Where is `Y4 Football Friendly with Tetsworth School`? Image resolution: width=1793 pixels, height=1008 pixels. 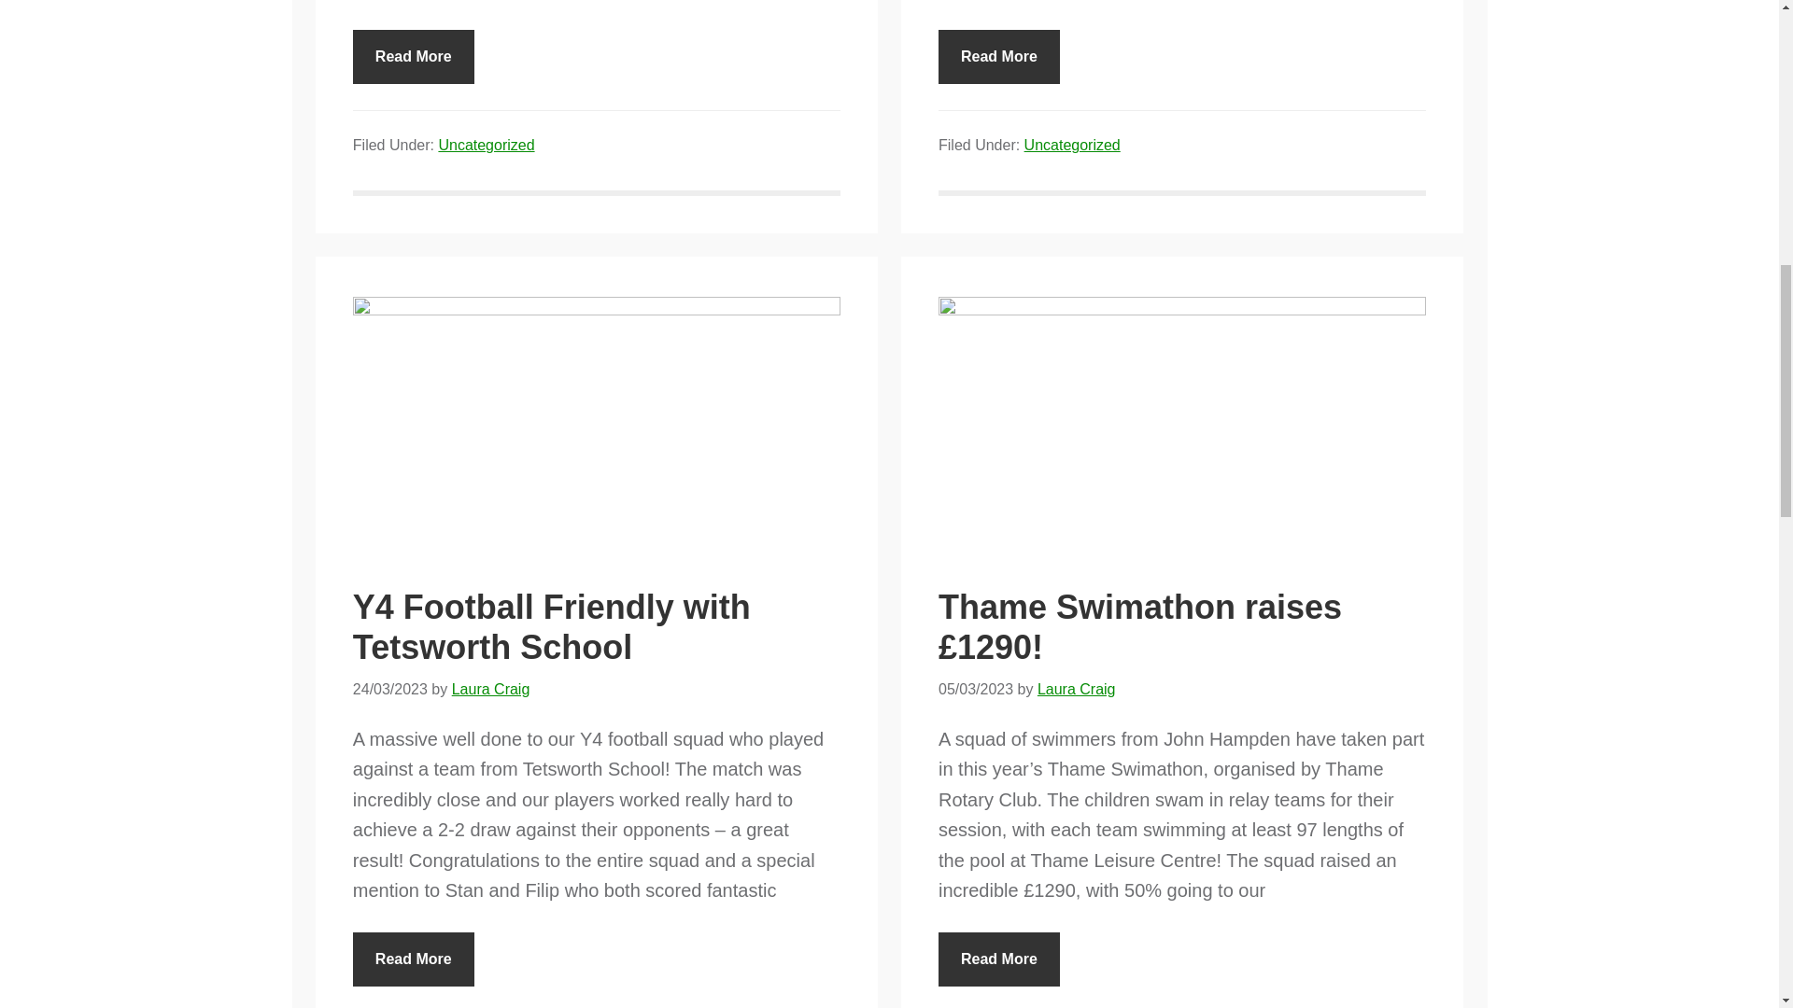
Y4 Football Friendly with Tetsworth School is located at coordinates (552, 626).